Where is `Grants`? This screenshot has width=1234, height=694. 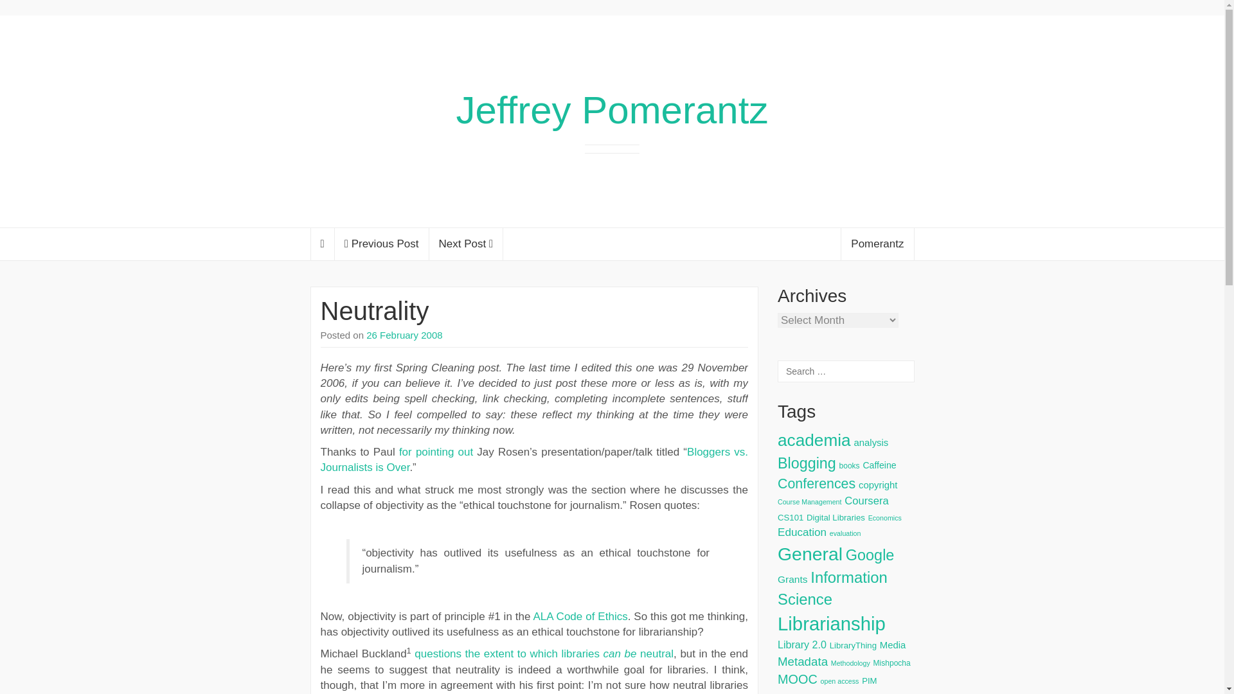 Grants is located at coordinates (792, 580).